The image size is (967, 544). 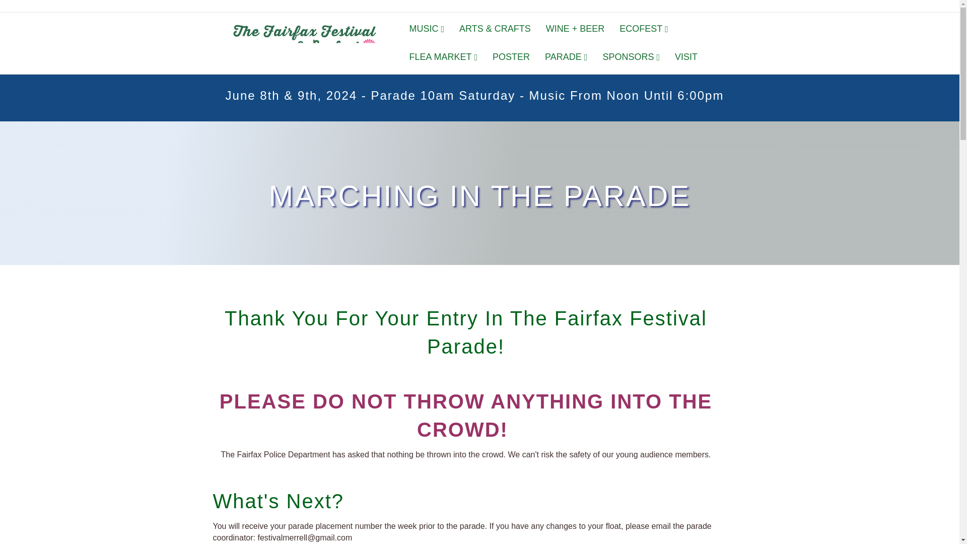 I want to click on MUSIC, so click(x=426, y=29).